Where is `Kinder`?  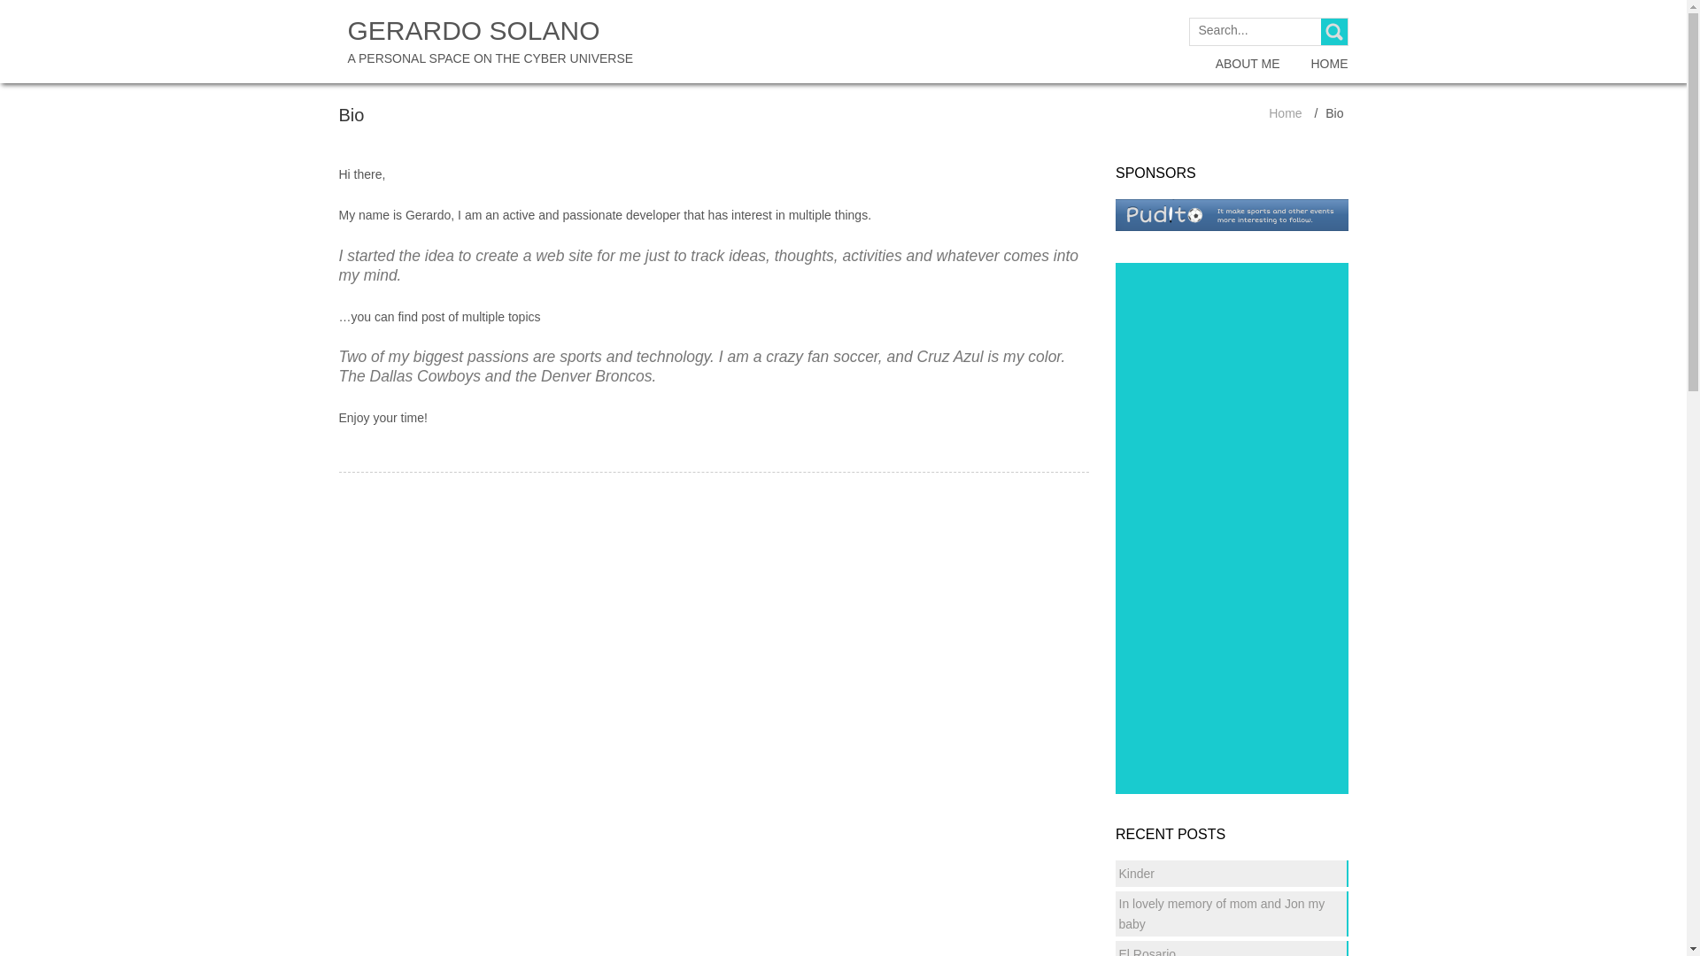 Kinder is located at coordinates (1136, 873).